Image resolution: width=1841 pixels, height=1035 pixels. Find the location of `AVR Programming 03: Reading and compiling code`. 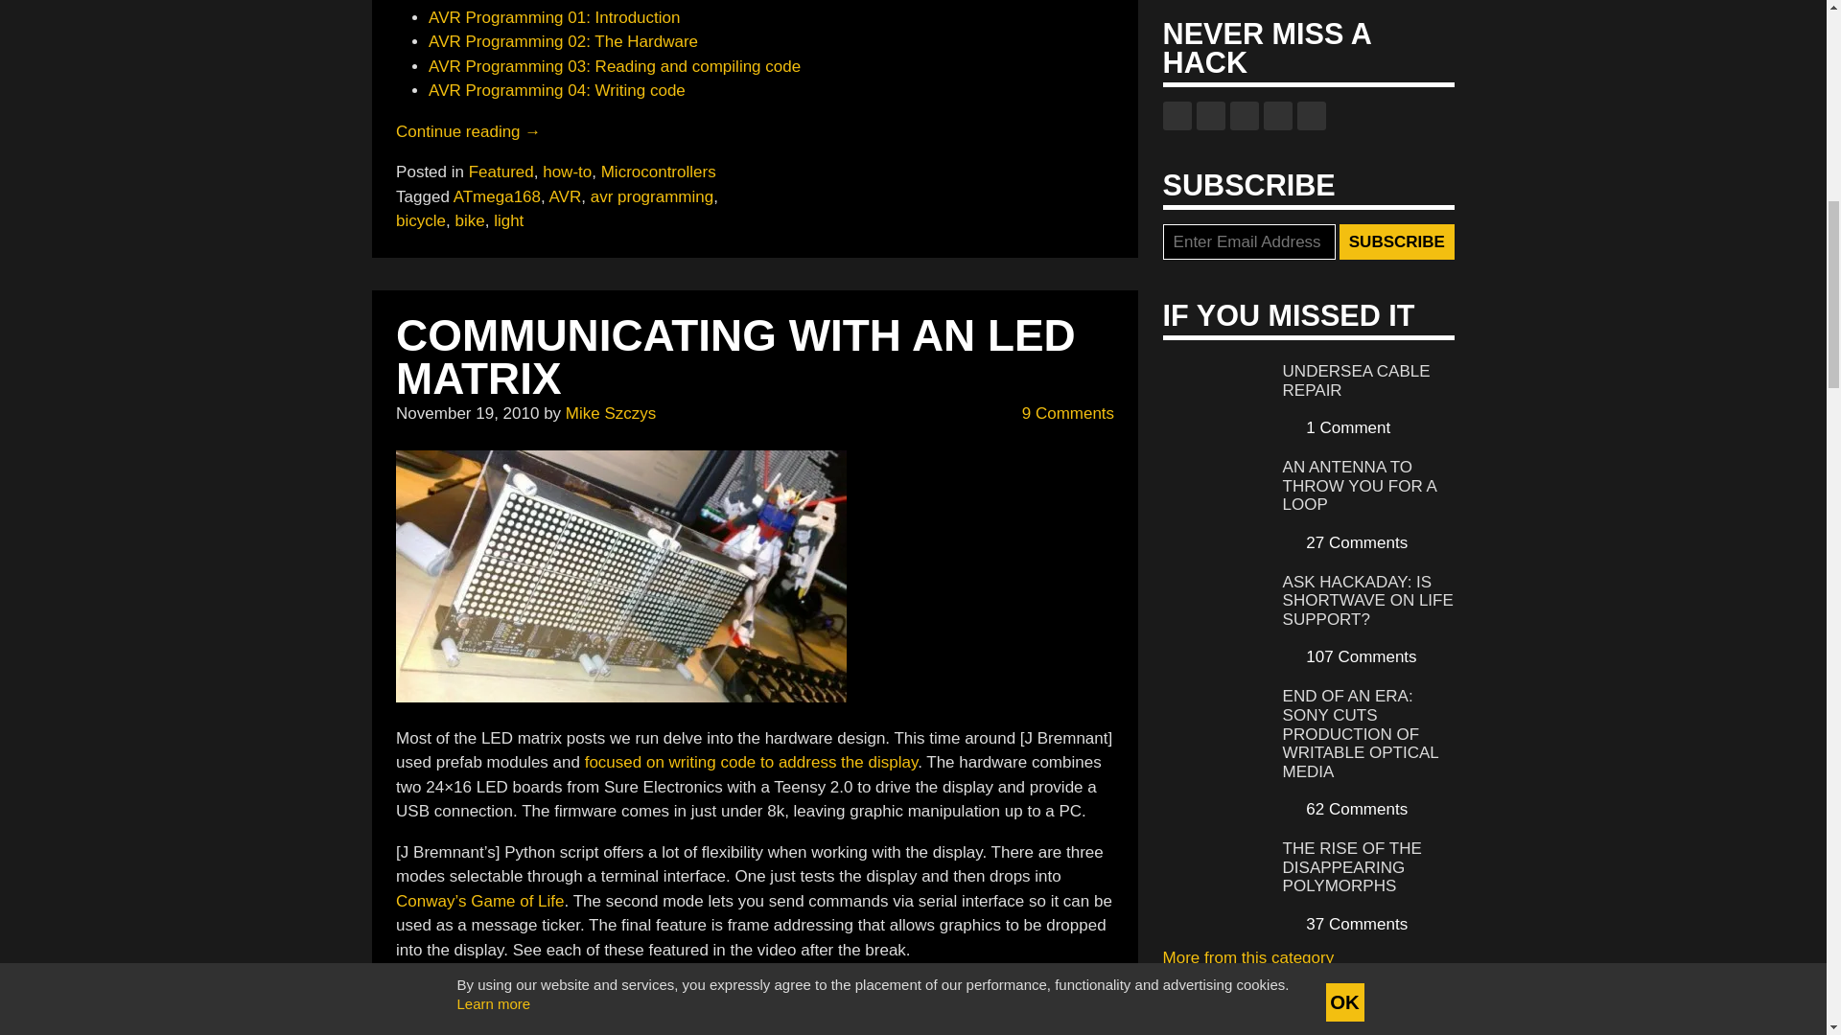

AVR Programming 03: Reading and compiling code is located at coordinates (615, 66).